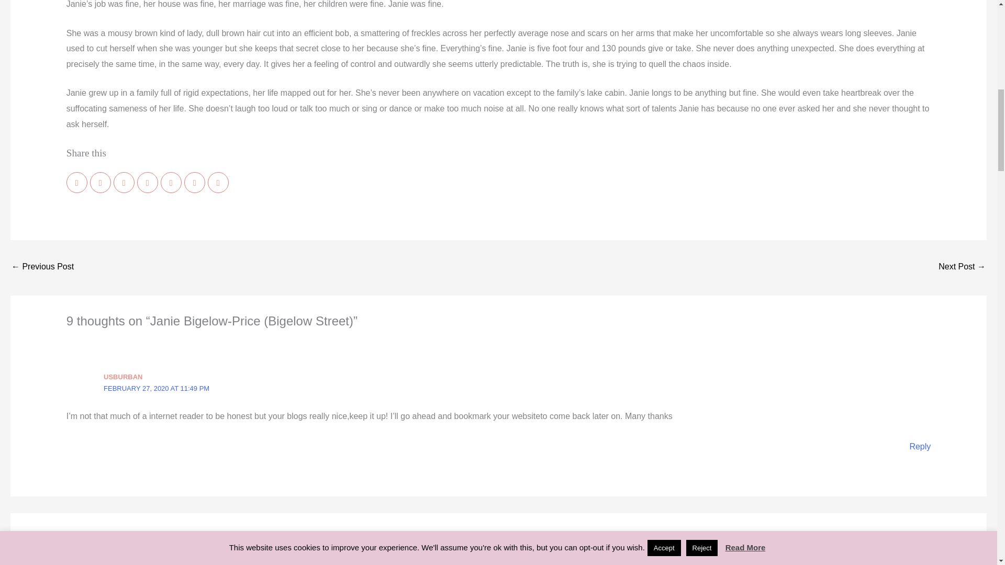 This screenshot has width=1005, height=565. What do you see at coordinates (120, 560) in the screenshot?
I see `TSRICKEN` at bounding box center [120, 560].